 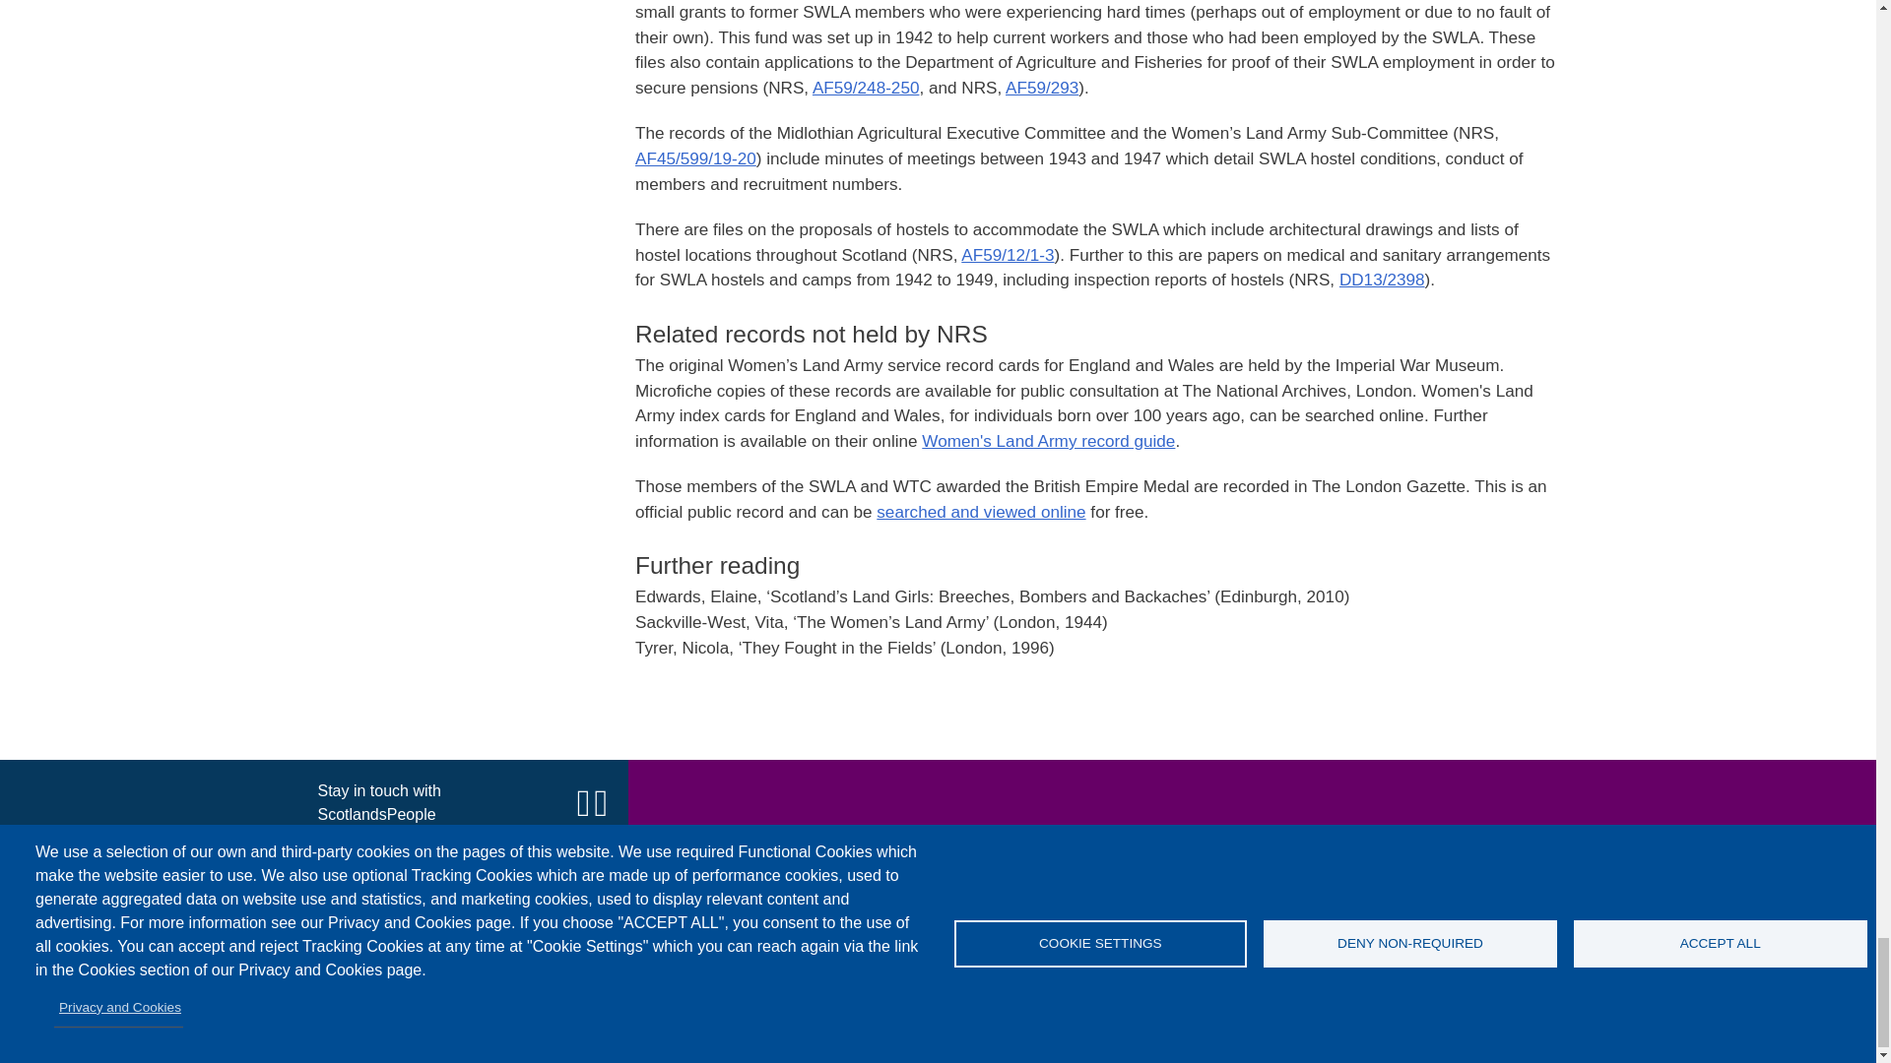 What do you see at coordinates (1382, 280) in the screenshot?
I see `Link to NRS catalogue entry` at bounding box center [1382, 280].